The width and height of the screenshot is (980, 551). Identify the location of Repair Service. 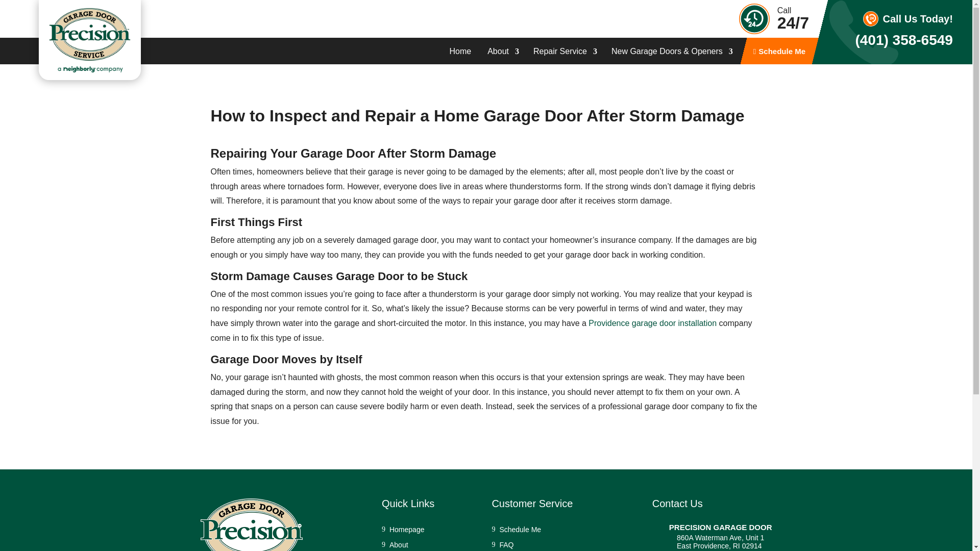
(563, 56).